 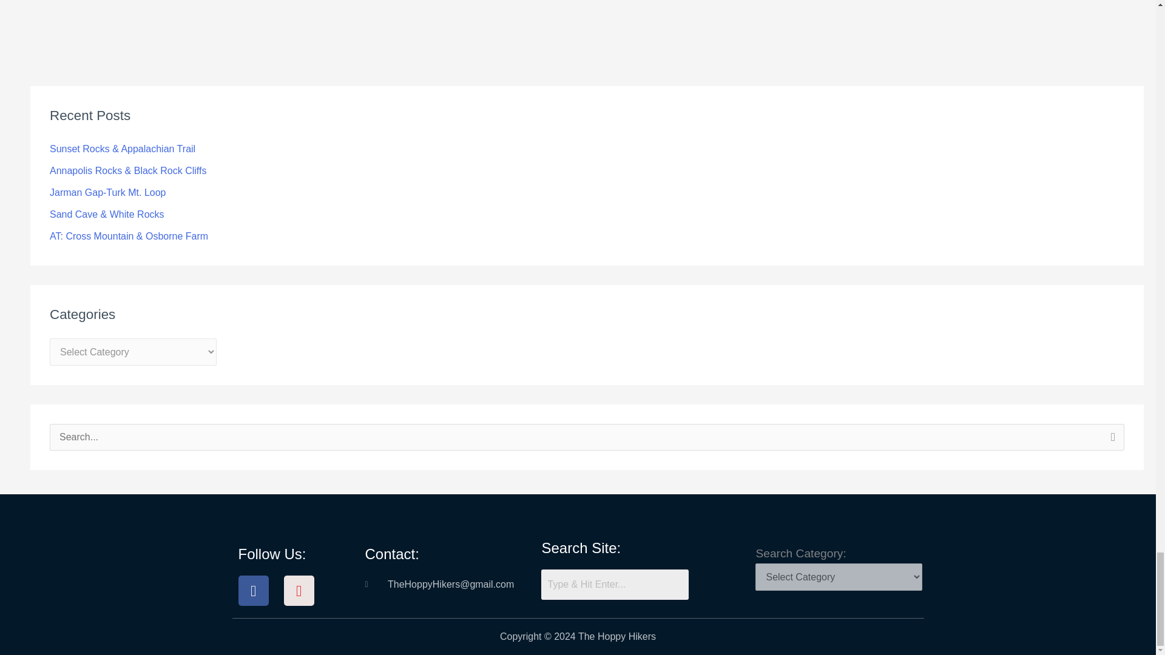 What do you see at coordinates (1115, 4) in the screenshot?
I see `Robertson Mountain` at bounding box center [1115, 4].